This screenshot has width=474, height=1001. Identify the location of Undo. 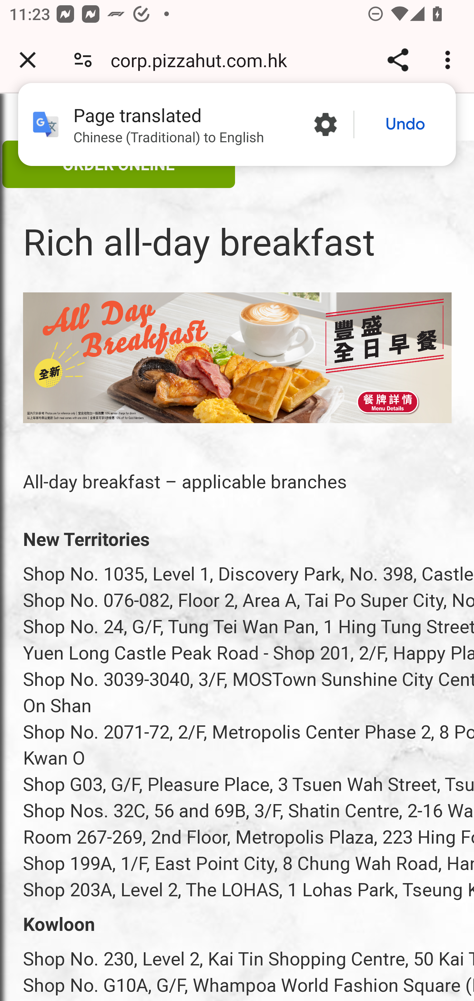
(405, 124).